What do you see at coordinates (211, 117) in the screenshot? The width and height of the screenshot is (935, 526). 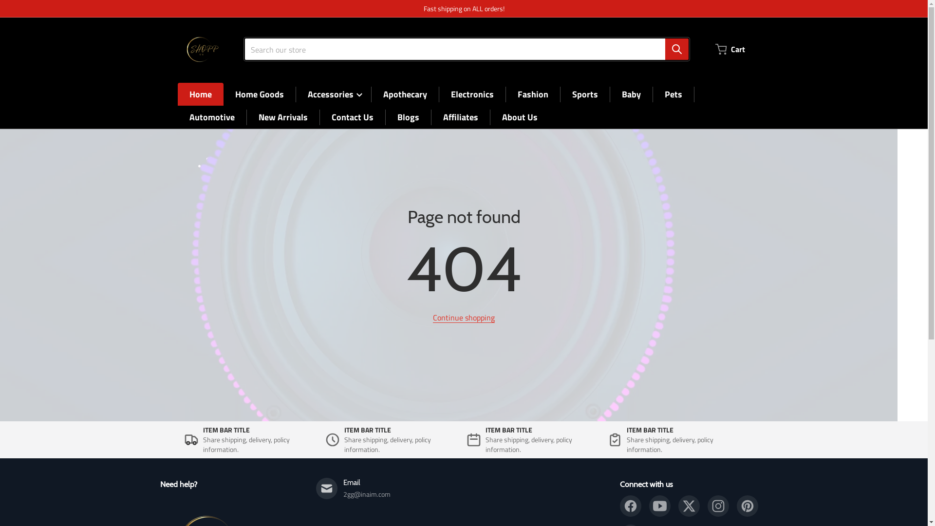 I see `Automotive` at bounding box center [211, 117].